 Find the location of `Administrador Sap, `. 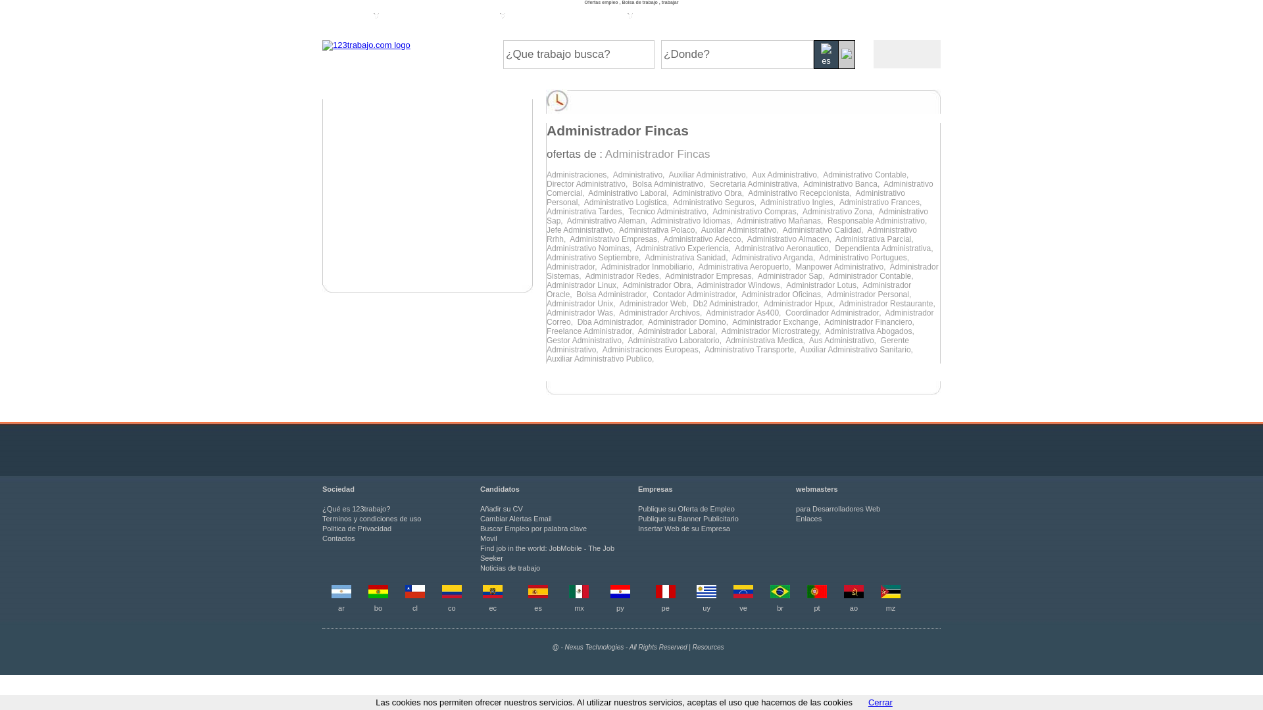

Administrador Sap,  is located at coordinates (793, 276).